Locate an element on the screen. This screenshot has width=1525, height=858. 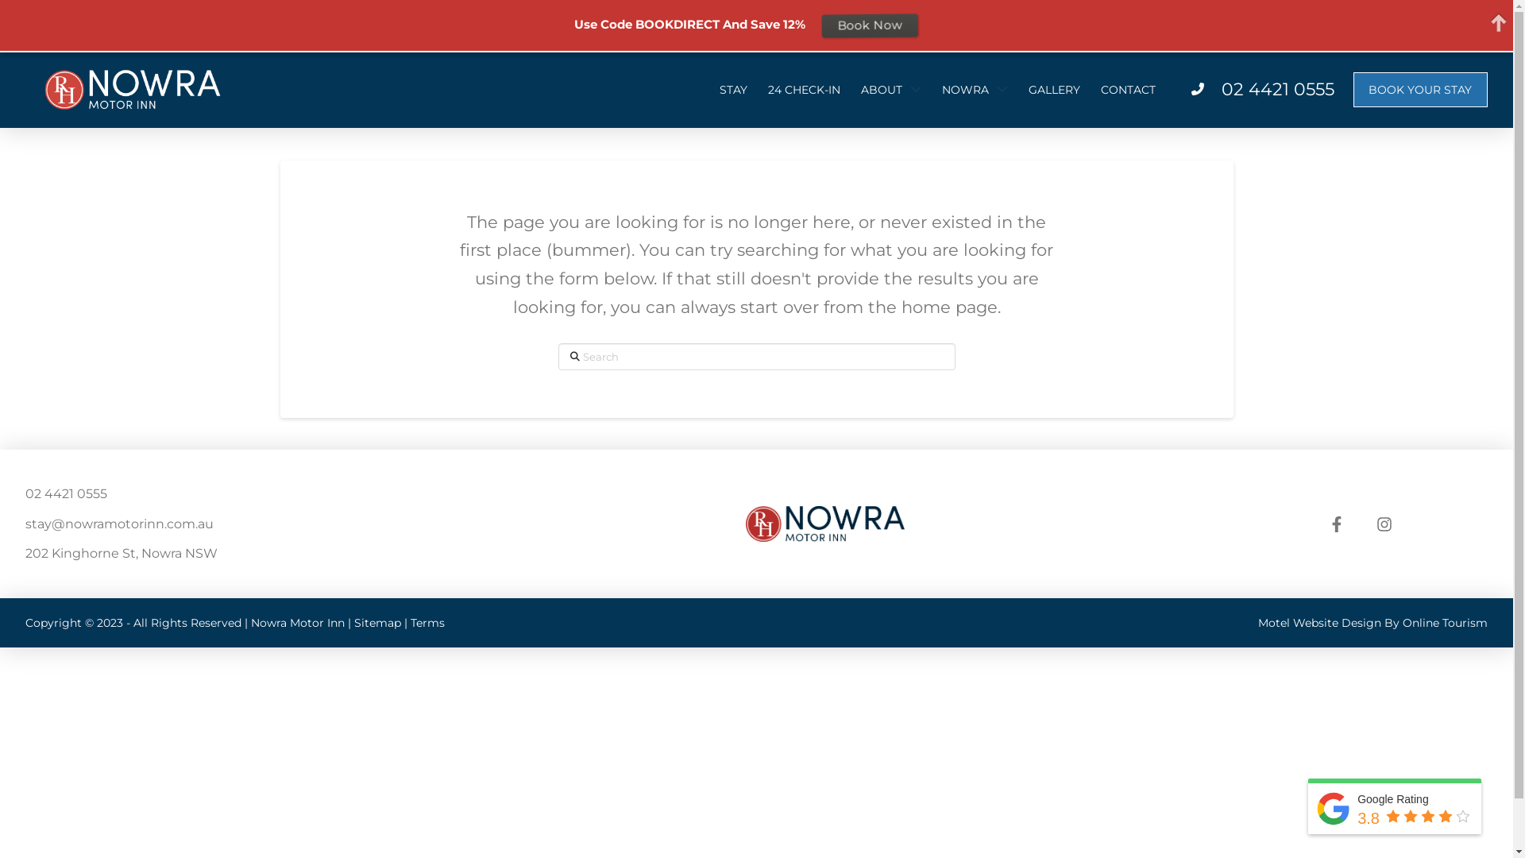
Terms is located at coordinates (427, 623).